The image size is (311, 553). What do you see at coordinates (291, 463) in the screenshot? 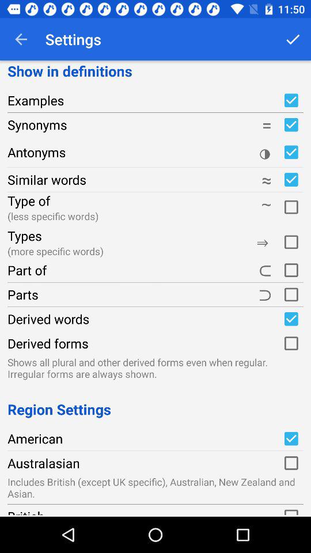
I see `select this option` at bounding box center [291, 463].